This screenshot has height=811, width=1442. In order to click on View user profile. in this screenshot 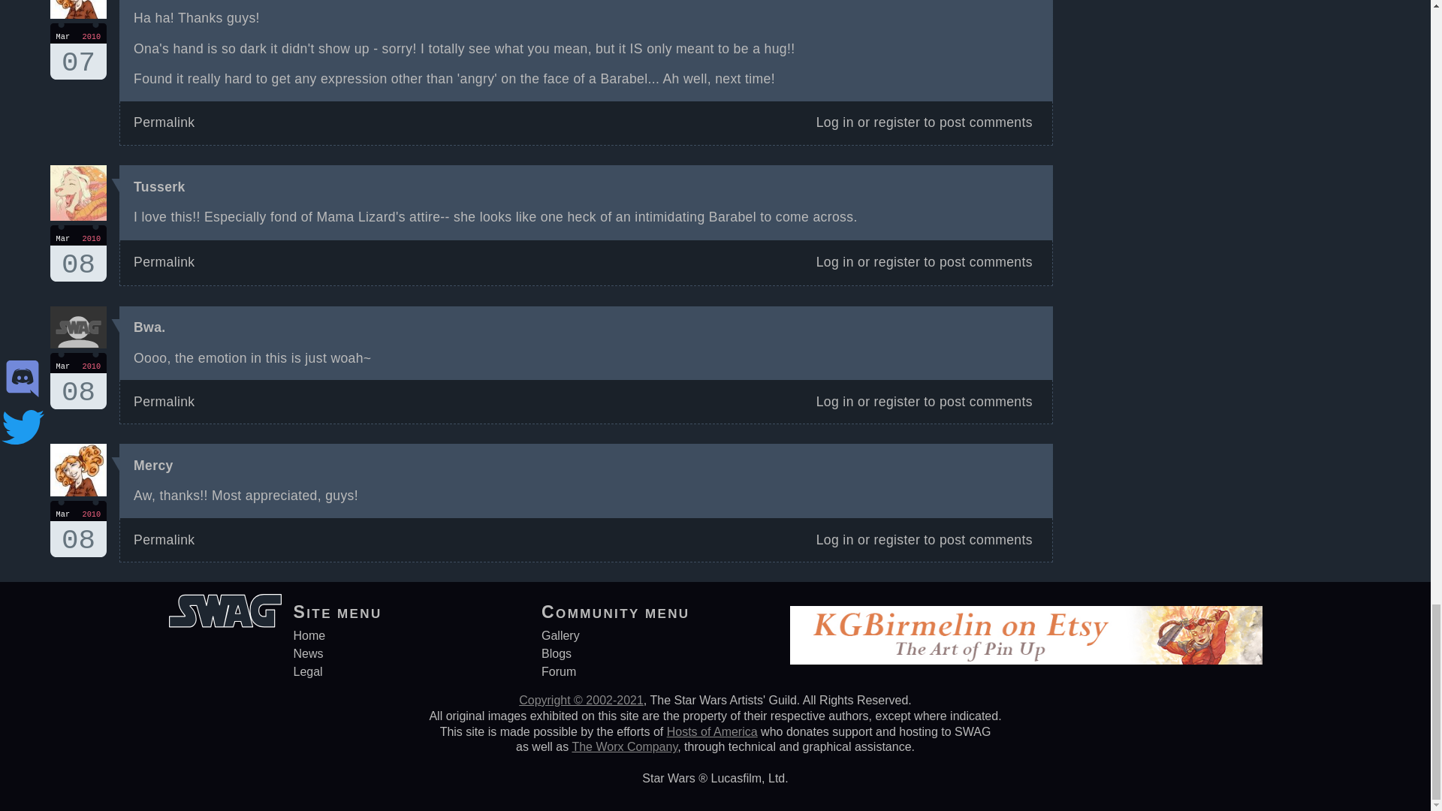, I will do `click(78, 253)`.